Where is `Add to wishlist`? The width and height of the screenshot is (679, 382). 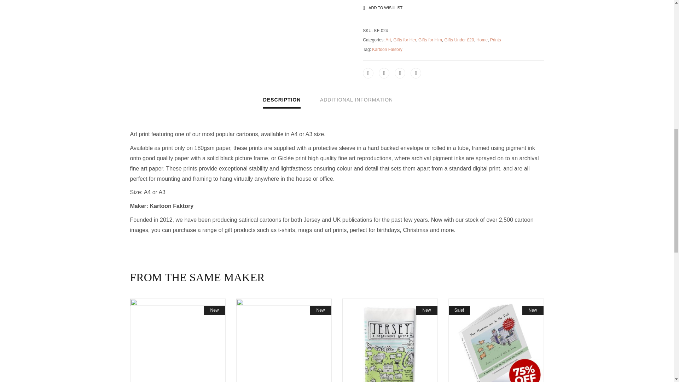
Add to wishlist is located at coordinates (384, 8).